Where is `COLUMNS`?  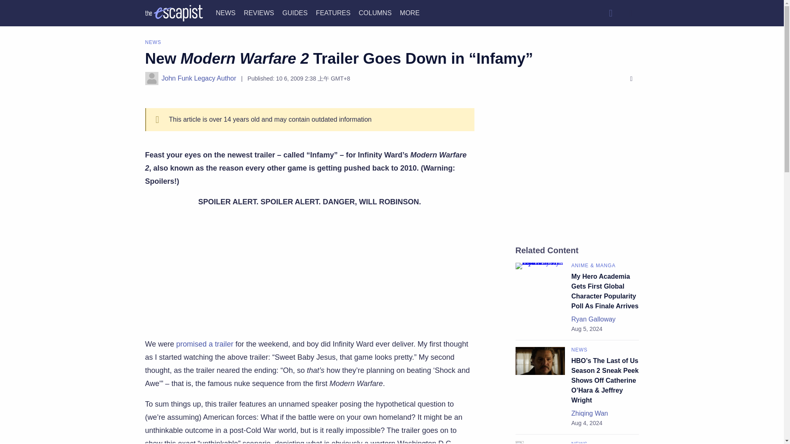 COLUMNS is located at coordinates (375, 12).